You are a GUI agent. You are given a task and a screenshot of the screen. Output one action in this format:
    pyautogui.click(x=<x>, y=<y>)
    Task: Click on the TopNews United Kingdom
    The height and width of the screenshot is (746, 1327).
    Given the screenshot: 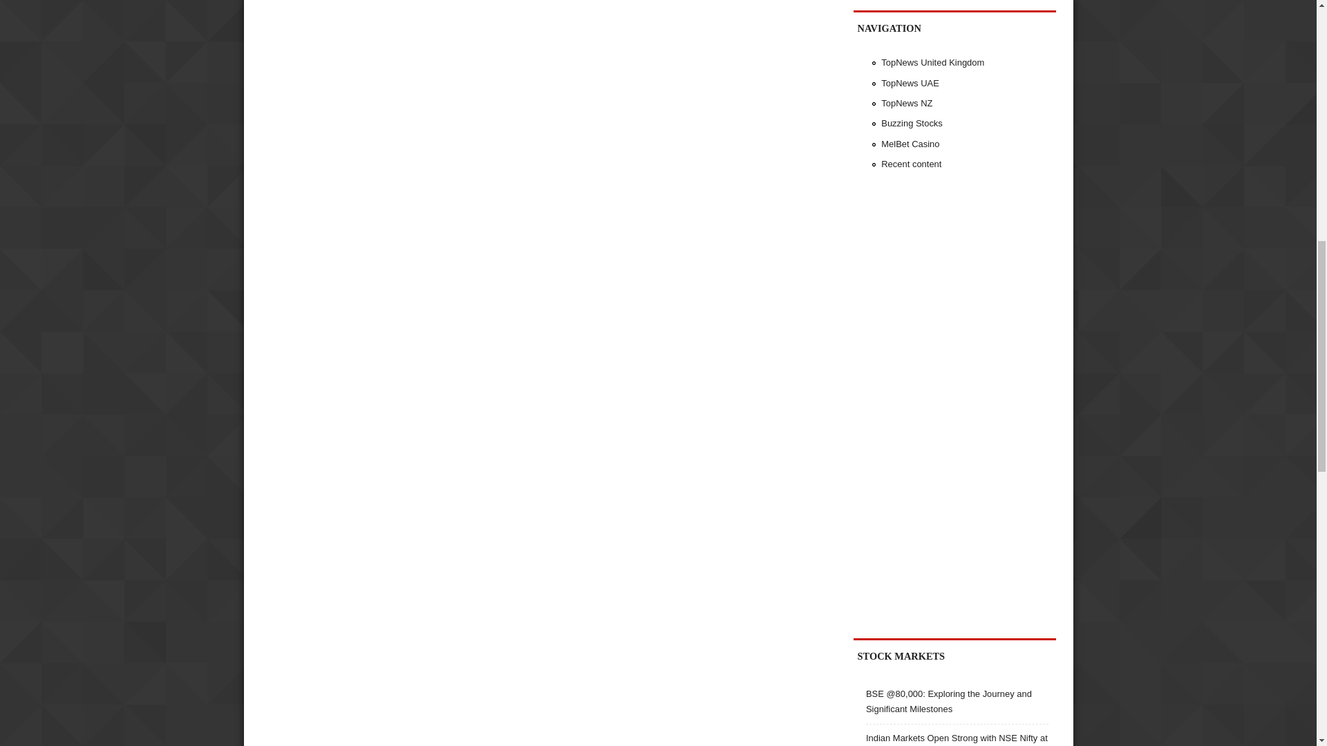 What is the action you would take?
    pyautogui.click(x=932, y=62)
    